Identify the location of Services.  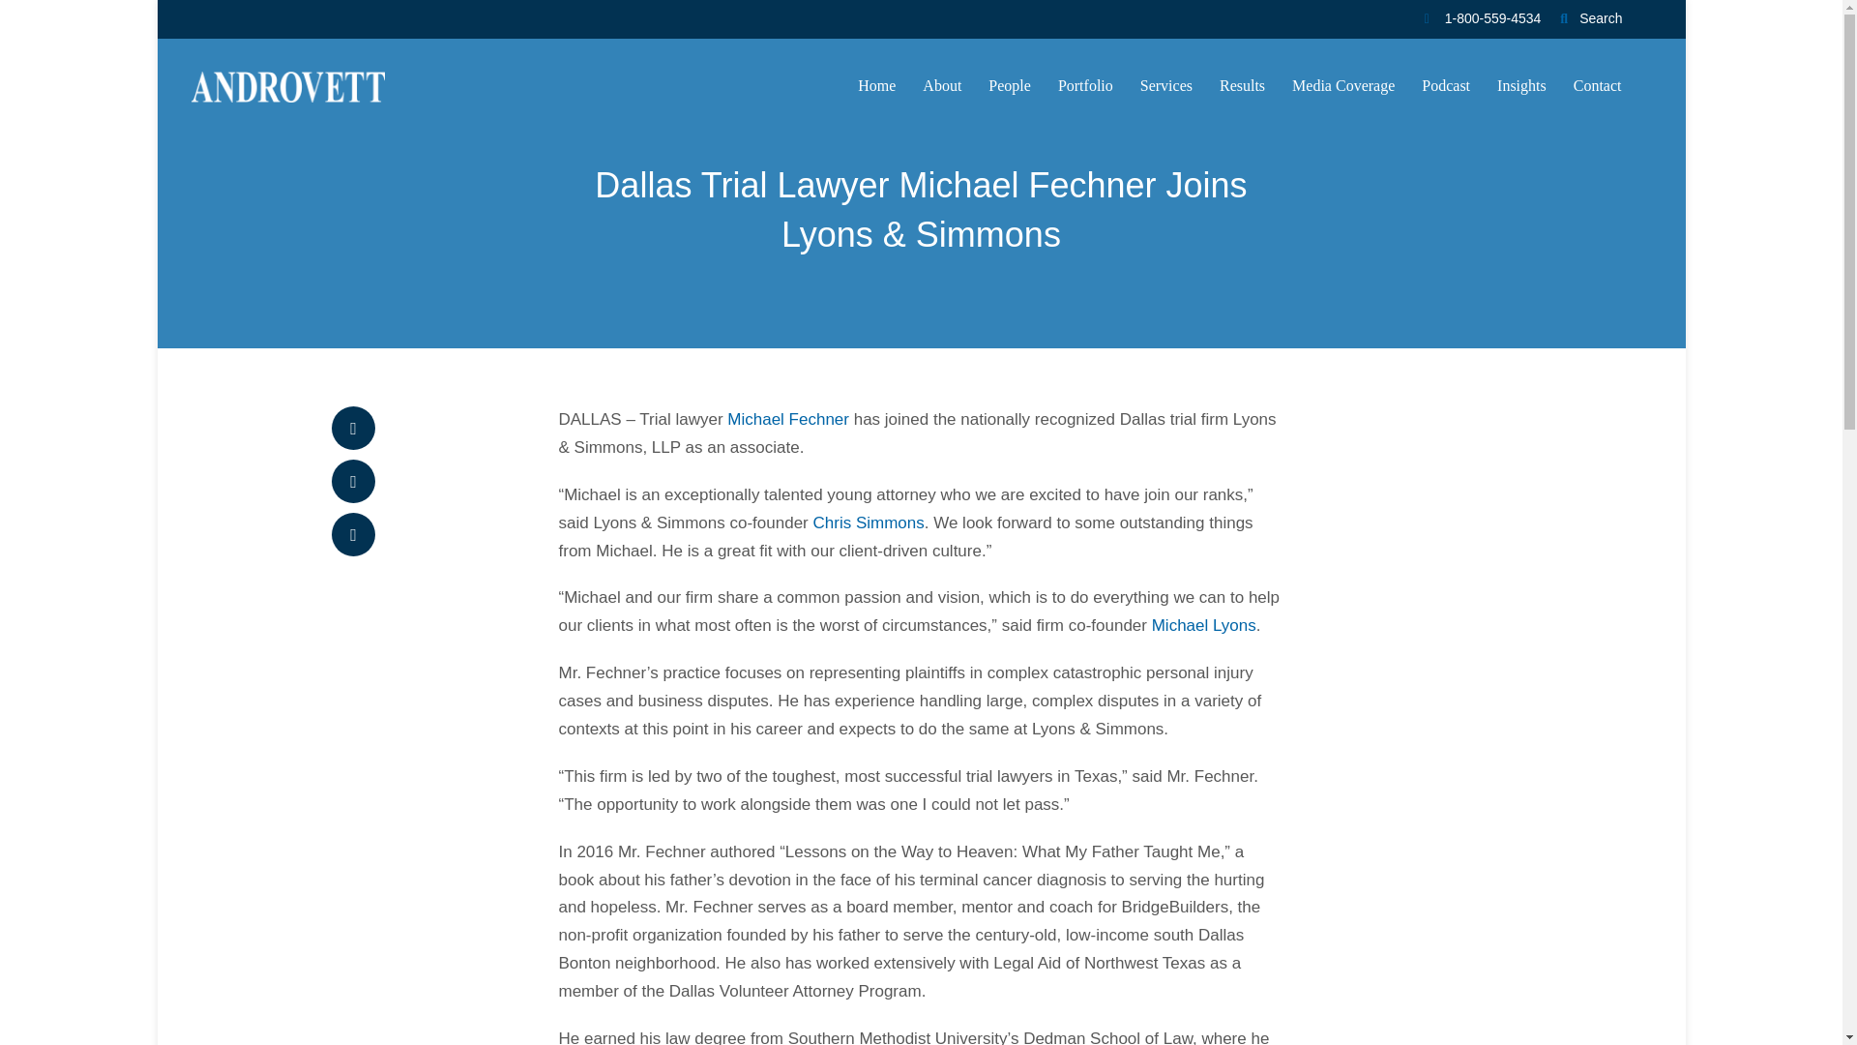
(1165, 87).